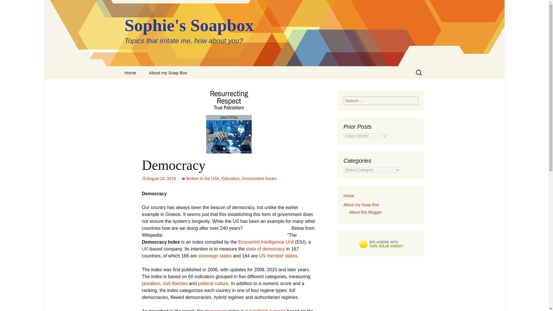 The width and height of the screenshot is (553, 311). I want to click on Broken in the USA, so click(200, 179).